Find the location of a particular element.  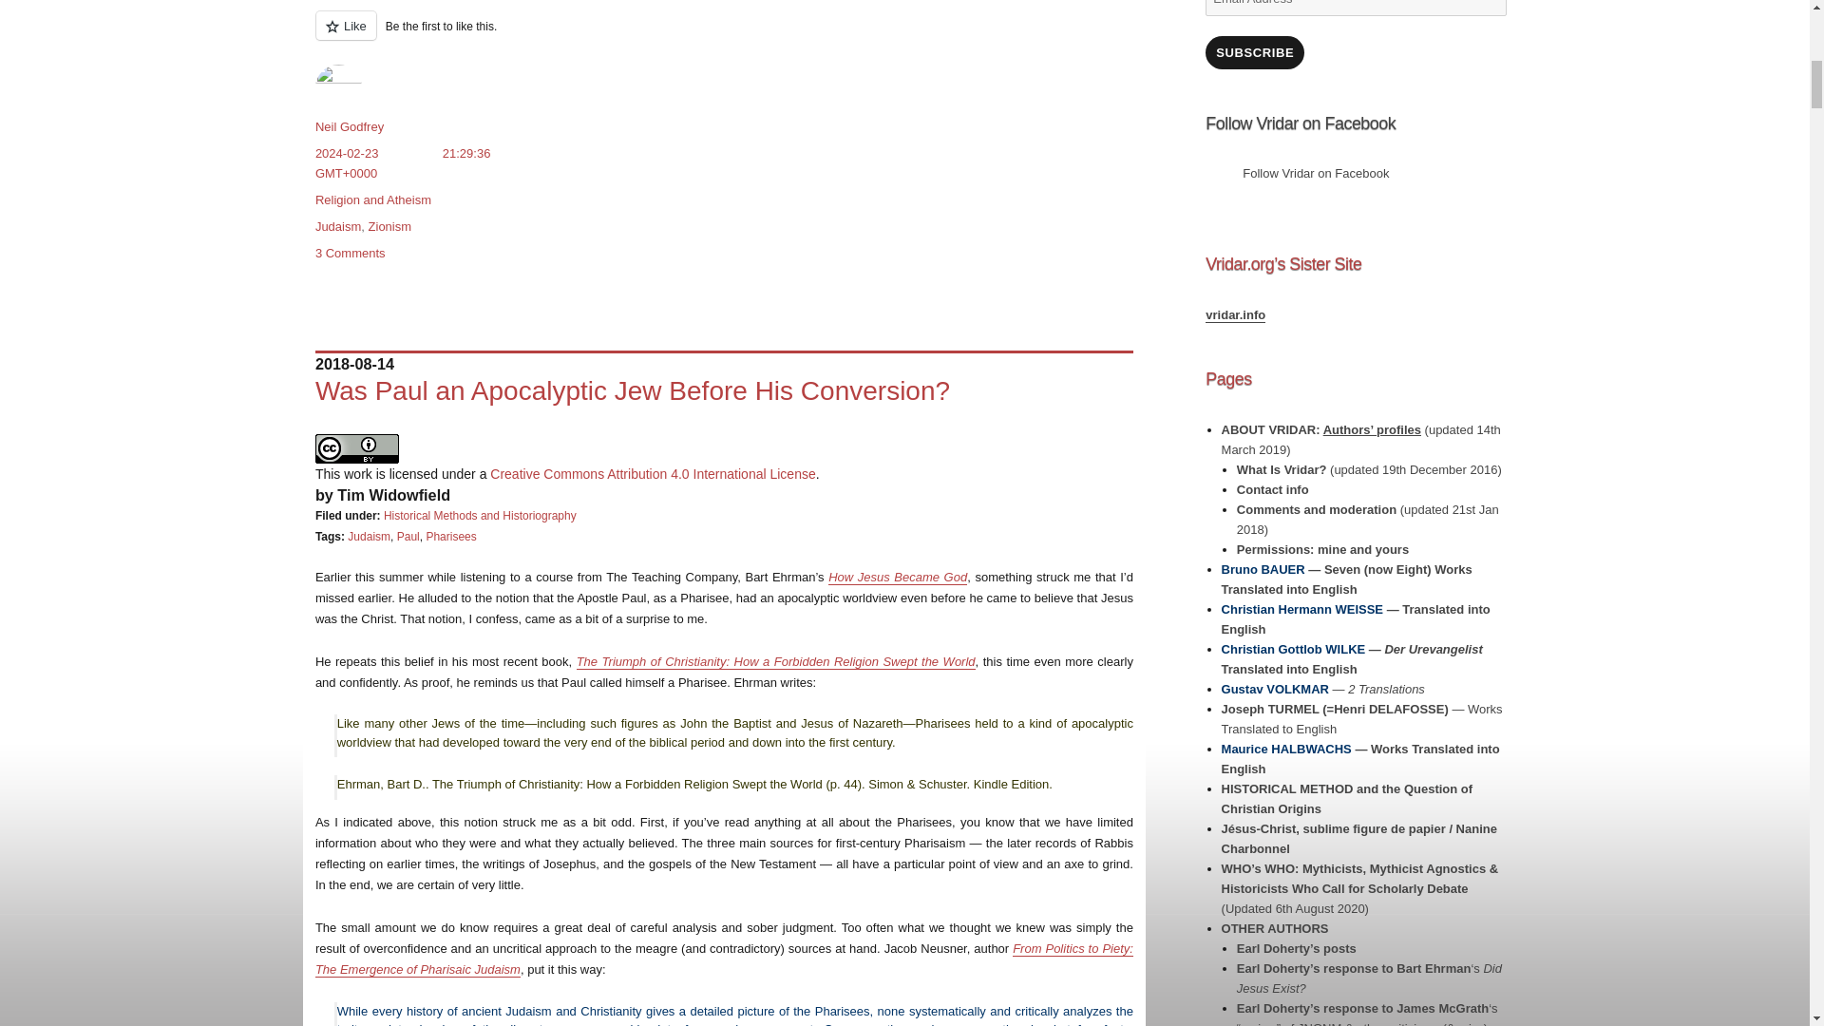

Creative Commons Attribution 4.0 International License is located at coordinates (653, 473).